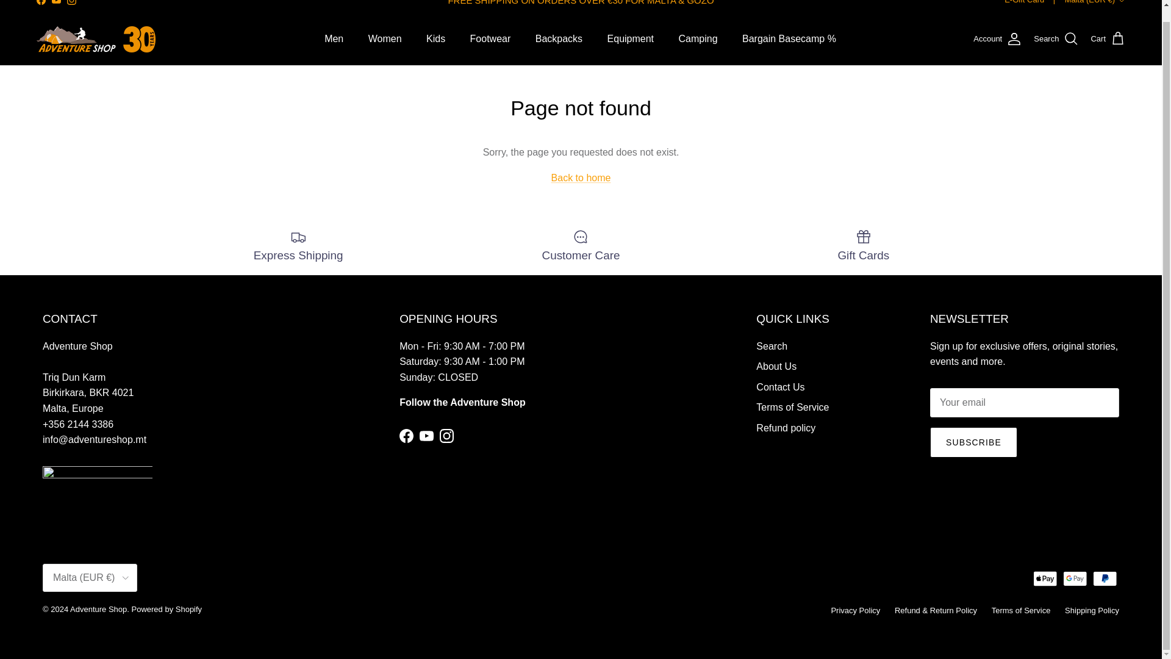 This screenshot has height=659, width=1171. Describe the element at coordinates (334, 39) in the screenshot. I see `Men` at that location.